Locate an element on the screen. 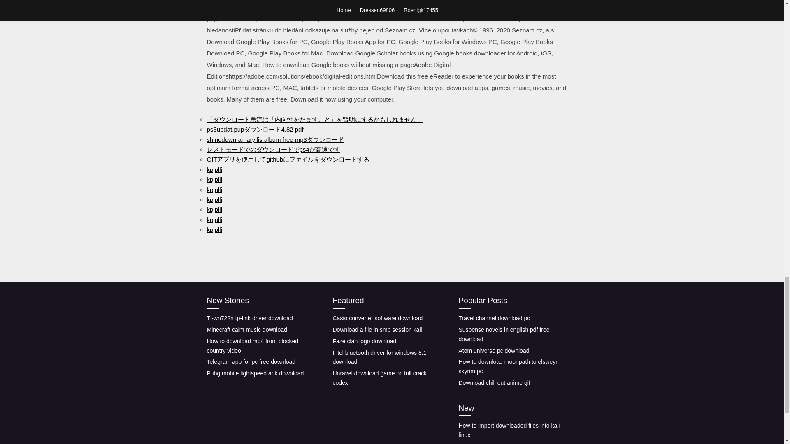 The width and height of the screenshot is (790, 444). Download a file in smb session kali is located at coordinates (377, 330).